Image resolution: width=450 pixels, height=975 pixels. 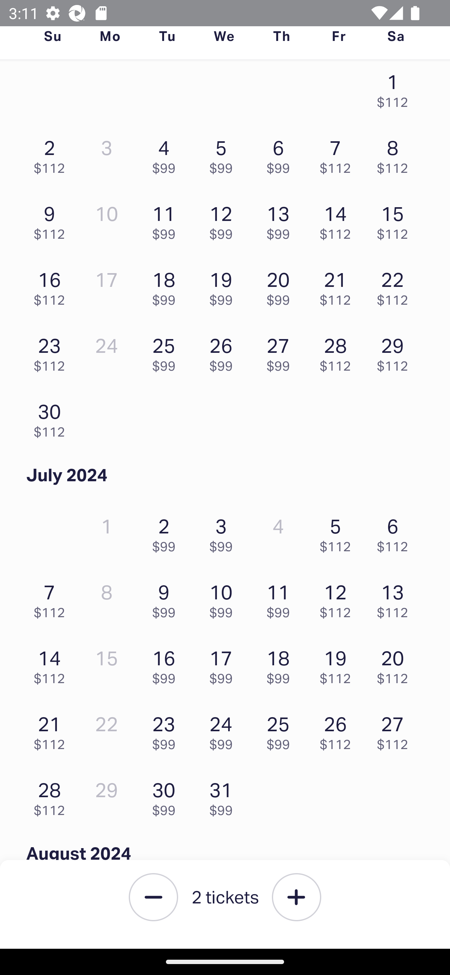 What do you see at coordinates (338, 664) in the screenshot?
I see `19 $112` at bounding box center [338, 664].